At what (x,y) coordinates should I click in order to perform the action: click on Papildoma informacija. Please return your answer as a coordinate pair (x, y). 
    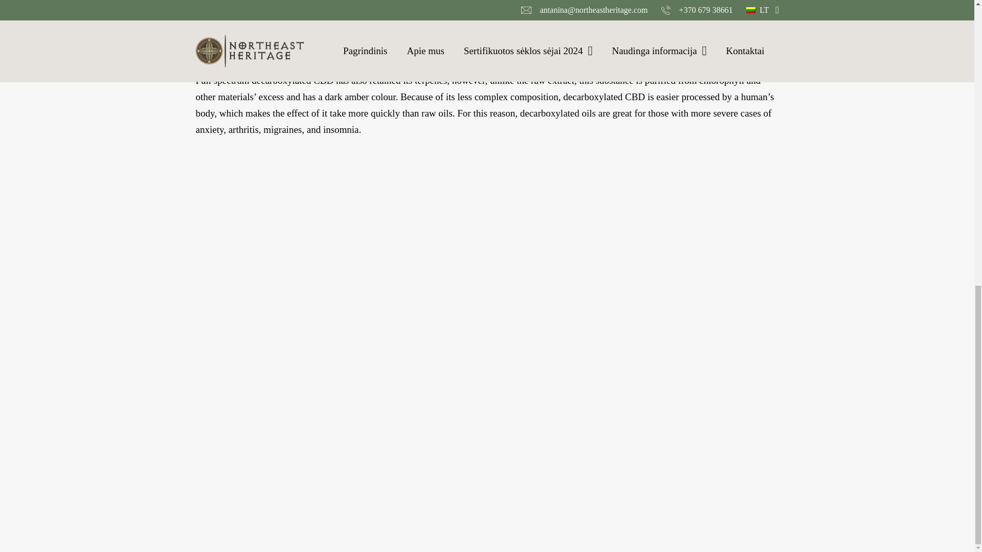
    Looking at the image, I should click on (327, 5).